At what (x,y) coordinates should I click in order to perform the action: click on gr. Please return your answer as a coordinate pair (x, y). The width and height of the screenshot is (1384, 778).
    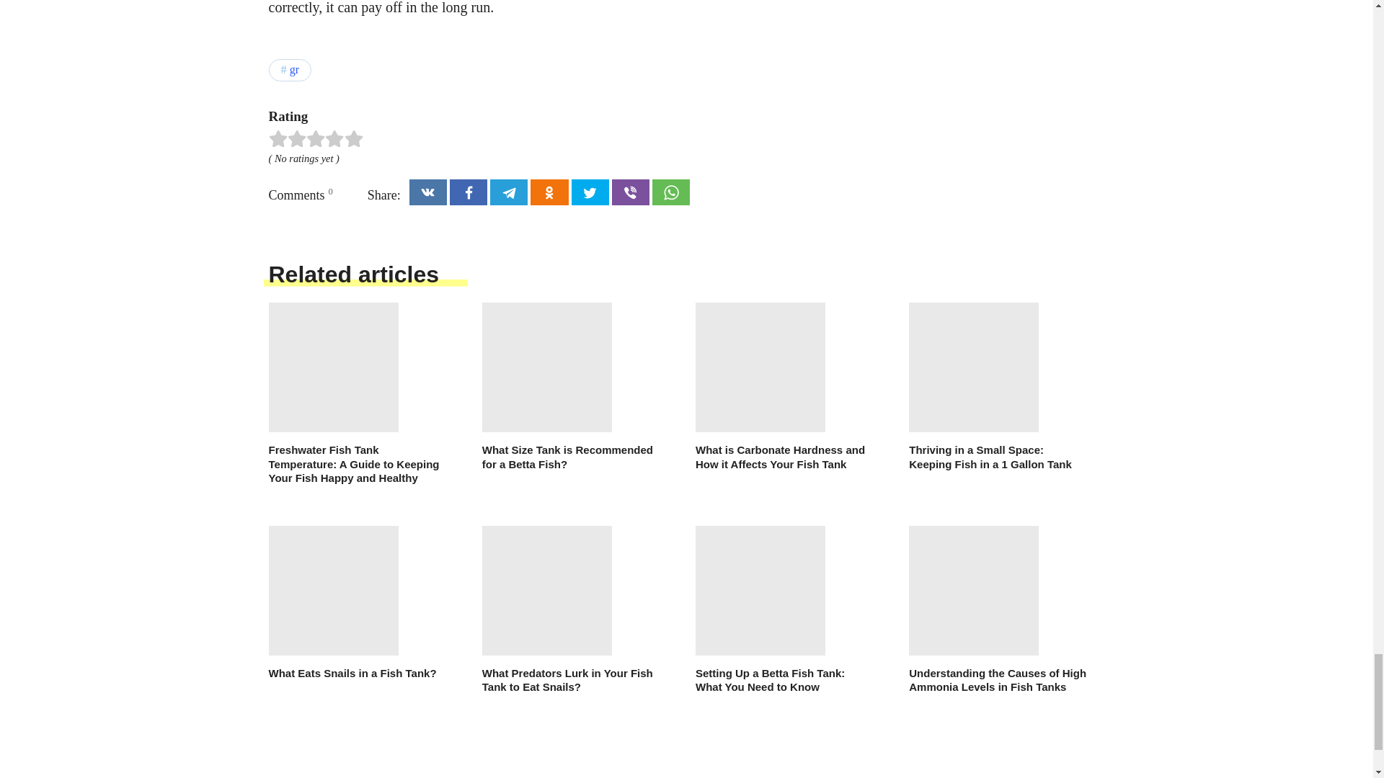
    Looking at the image, I should click on (290, 71).